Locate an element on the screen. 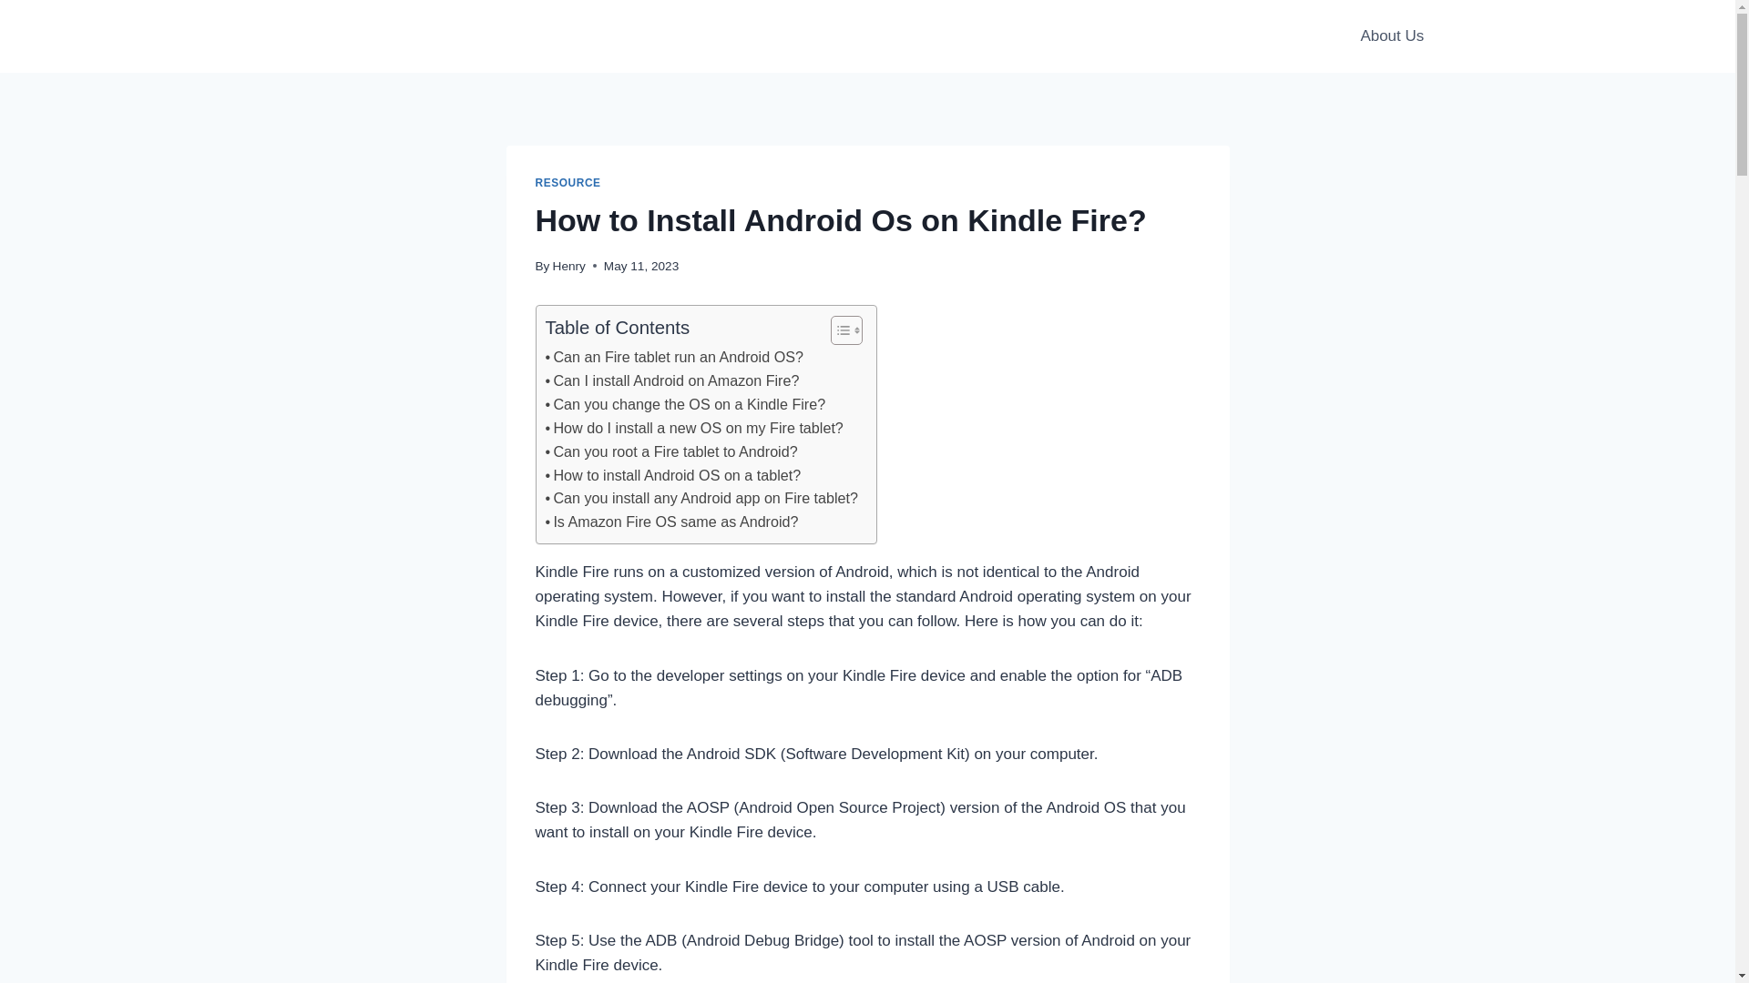  Can you install any Android app on Fire tablet? is located at coordinates (701, 498).